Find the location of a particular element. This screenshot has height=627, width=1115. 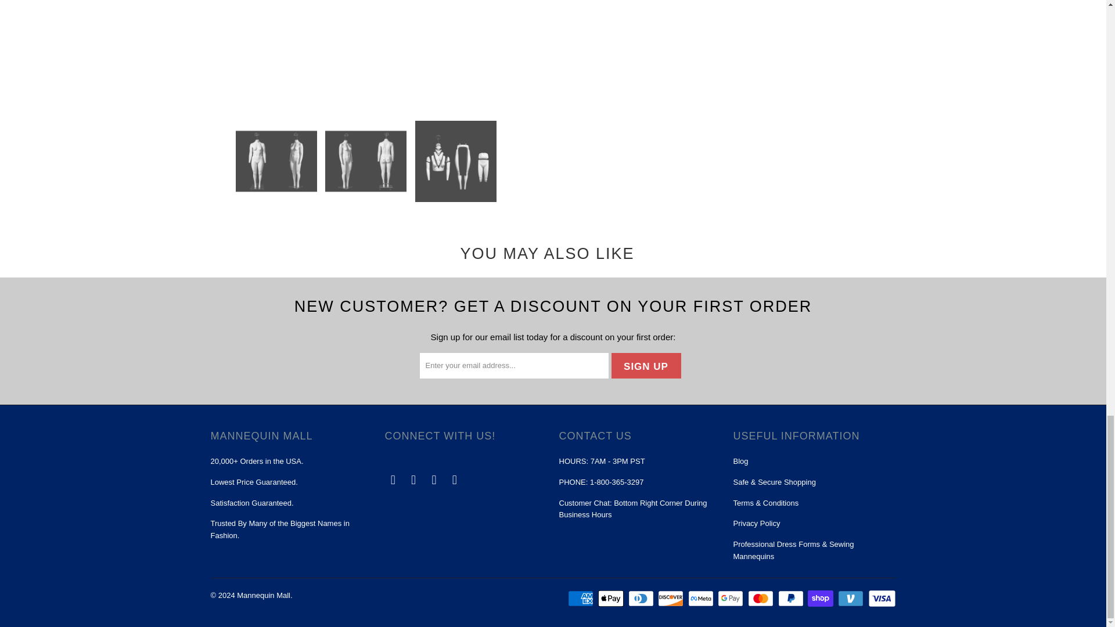

Mannequin Mall on Pinterest is located at coordinates (413, 480).